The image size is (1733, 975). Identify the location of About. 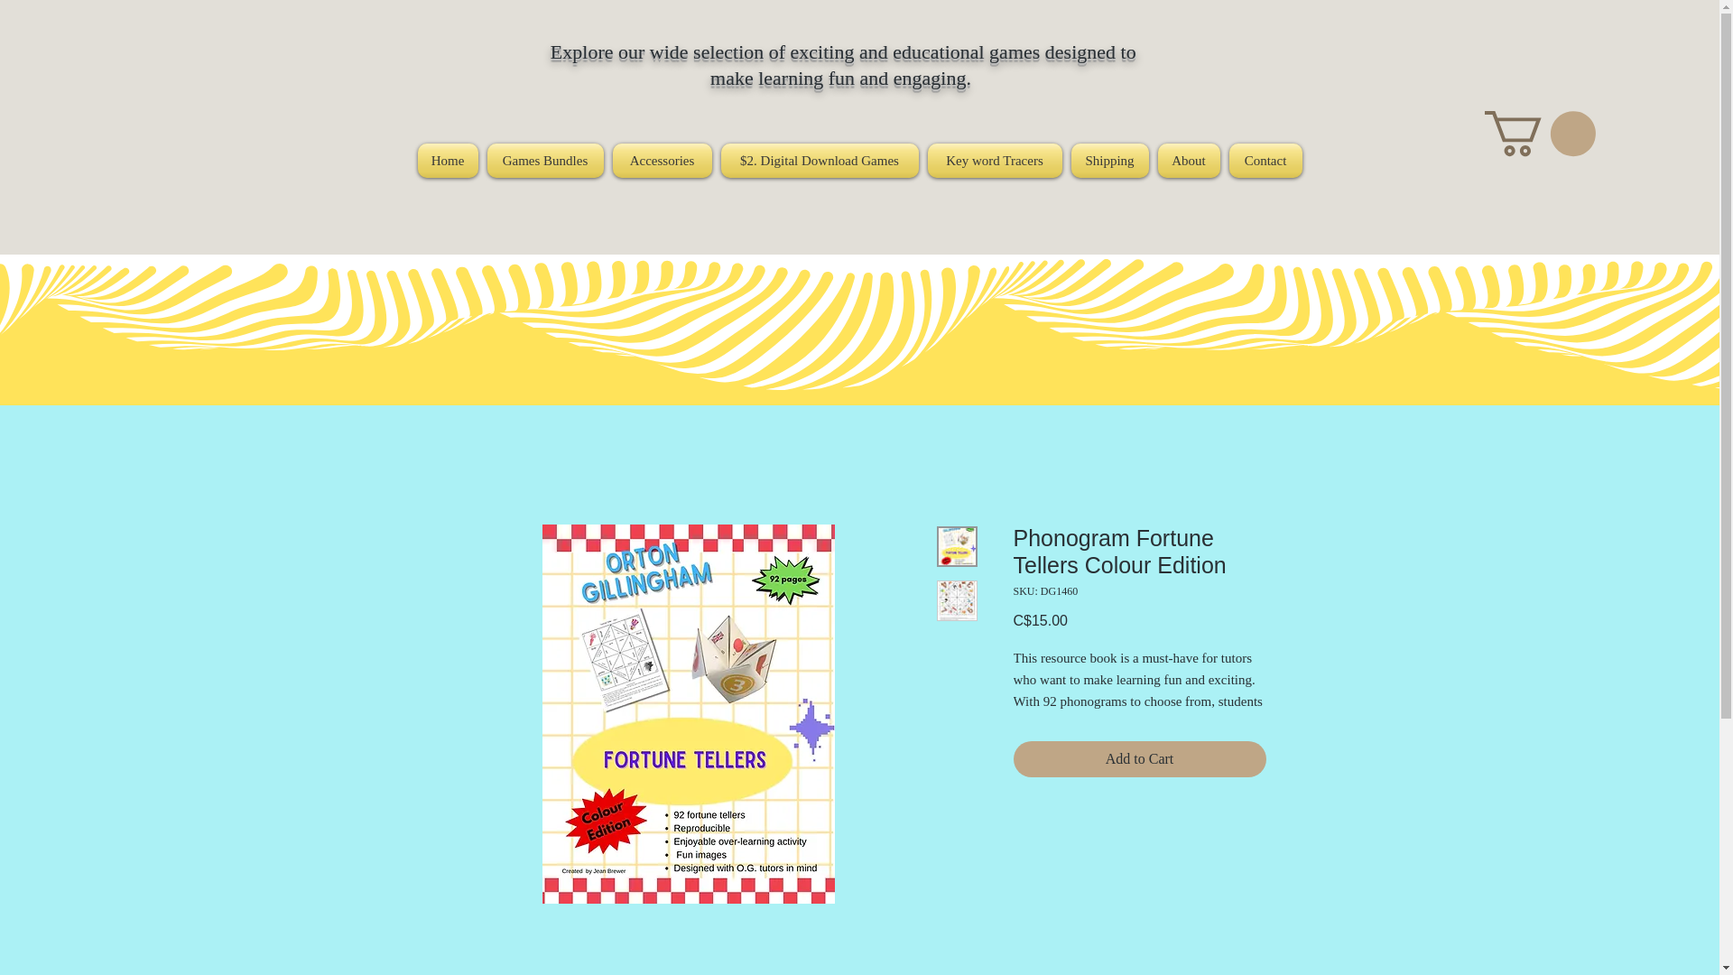
(1190, 160).